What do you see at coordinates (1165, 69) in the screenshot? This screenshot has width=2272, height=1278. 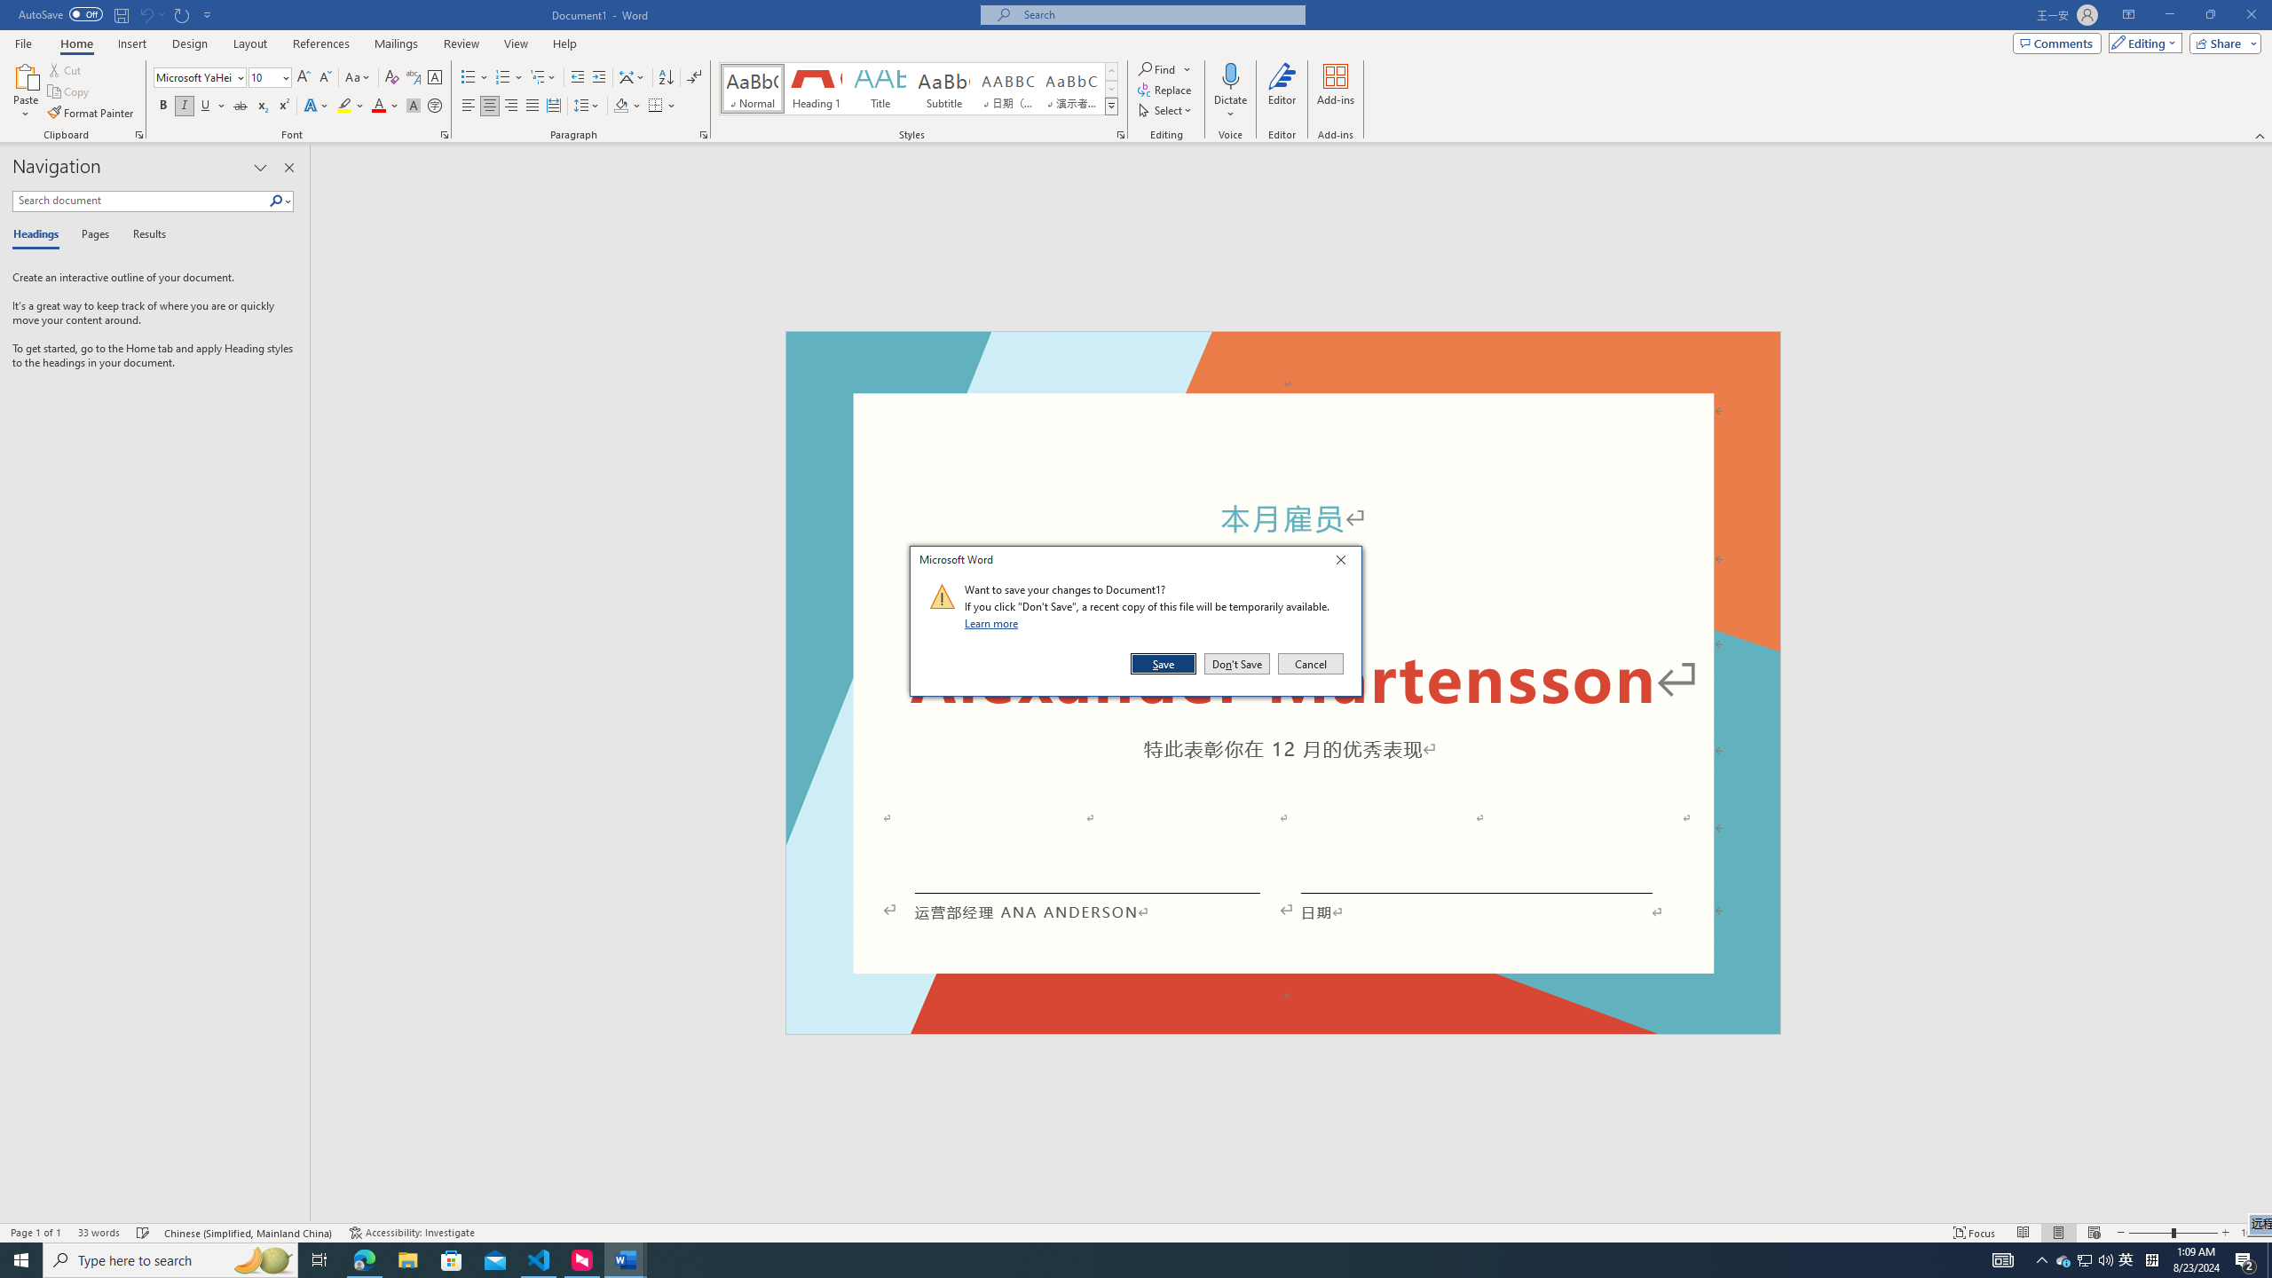 I see `Find` at bounding box center [1165, 69].